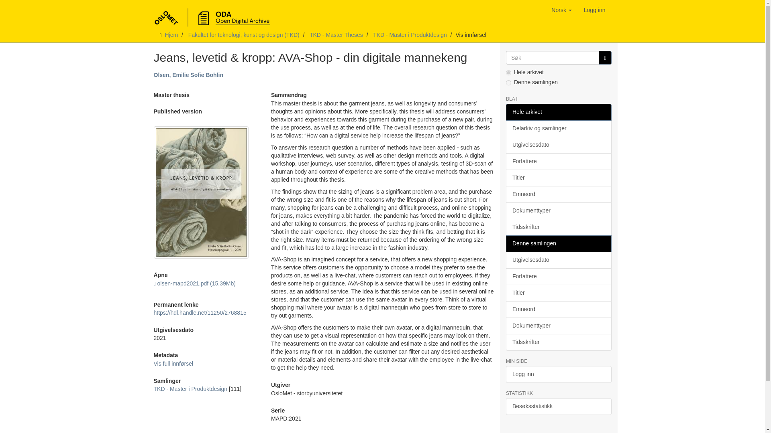  I want to click on Norsk , so click(561, 10).